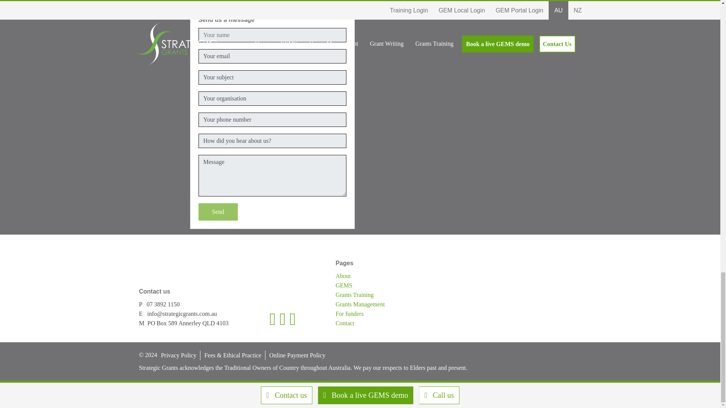  Describe the element at coordinates (218, 212) in the screenshot. I see `Send` at that location.